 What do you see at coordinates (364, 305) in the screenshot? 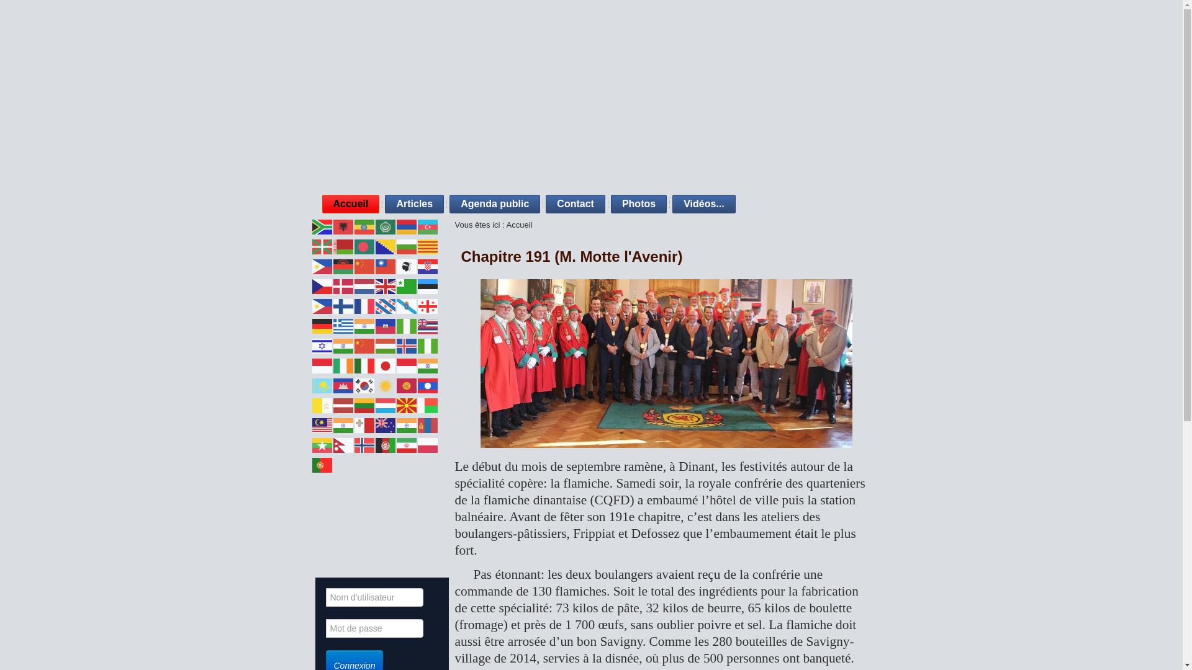
I see `French` at bounding box center [364, 305].